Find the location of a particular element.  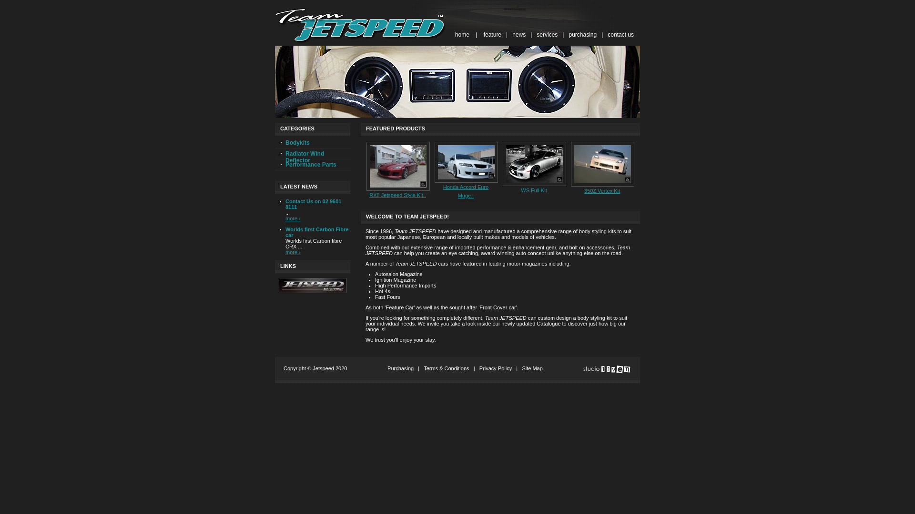

Contact Us on 02 9601 8111 is located at coordinates (314, 204).